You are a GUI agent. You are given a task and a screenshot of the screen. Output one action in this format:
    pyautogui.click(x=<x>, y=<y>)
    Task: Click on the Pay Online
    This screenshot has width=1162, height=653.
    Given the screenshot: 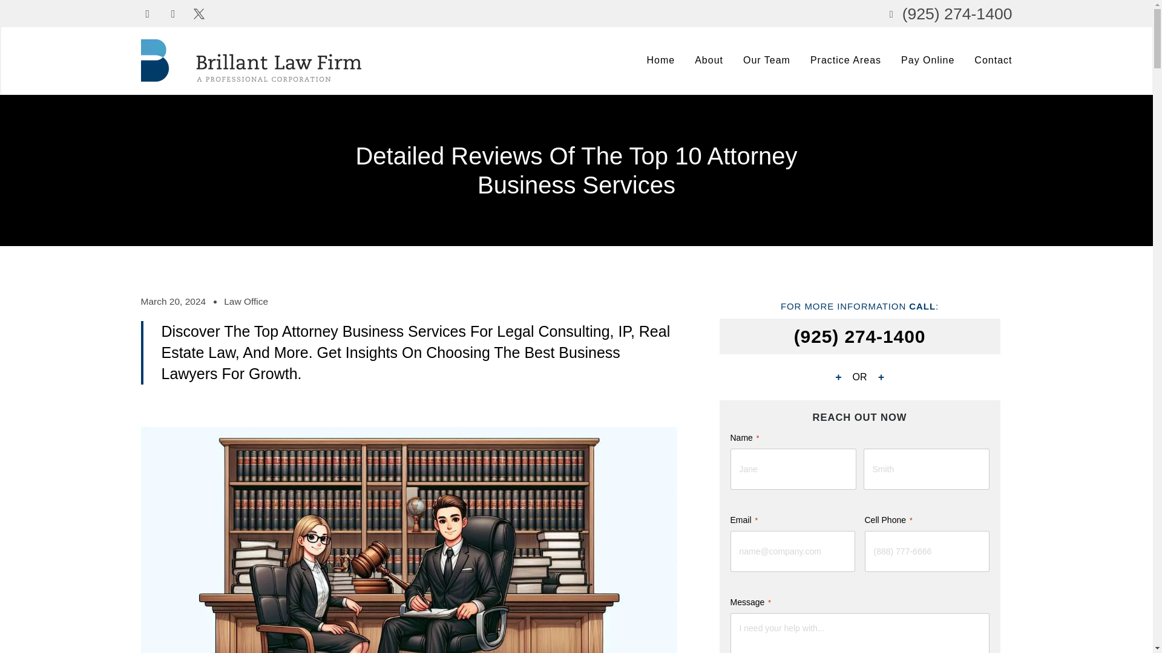 What is the action you would take?
    pyautogui.click(x=927, y=60)
    